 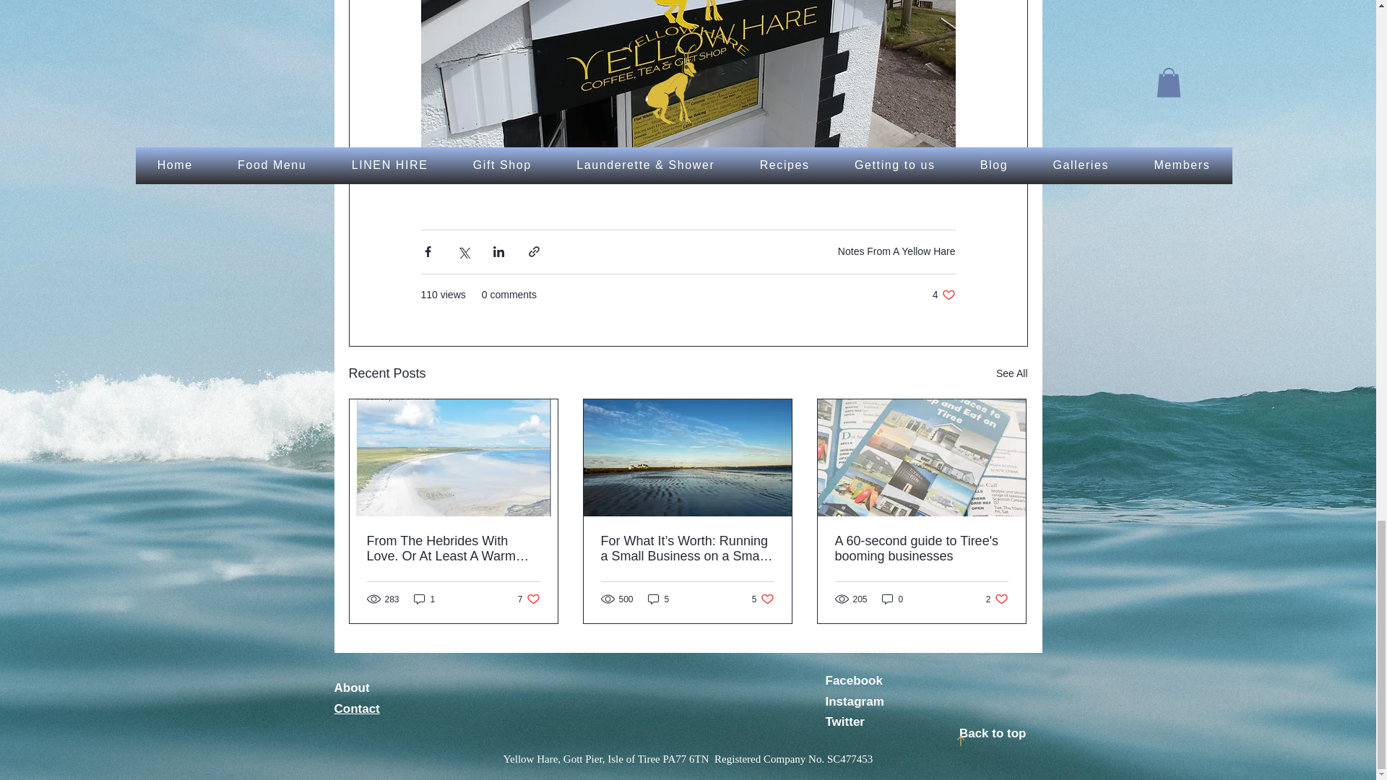 I want to click on See All, so click(x=1011, y=374).